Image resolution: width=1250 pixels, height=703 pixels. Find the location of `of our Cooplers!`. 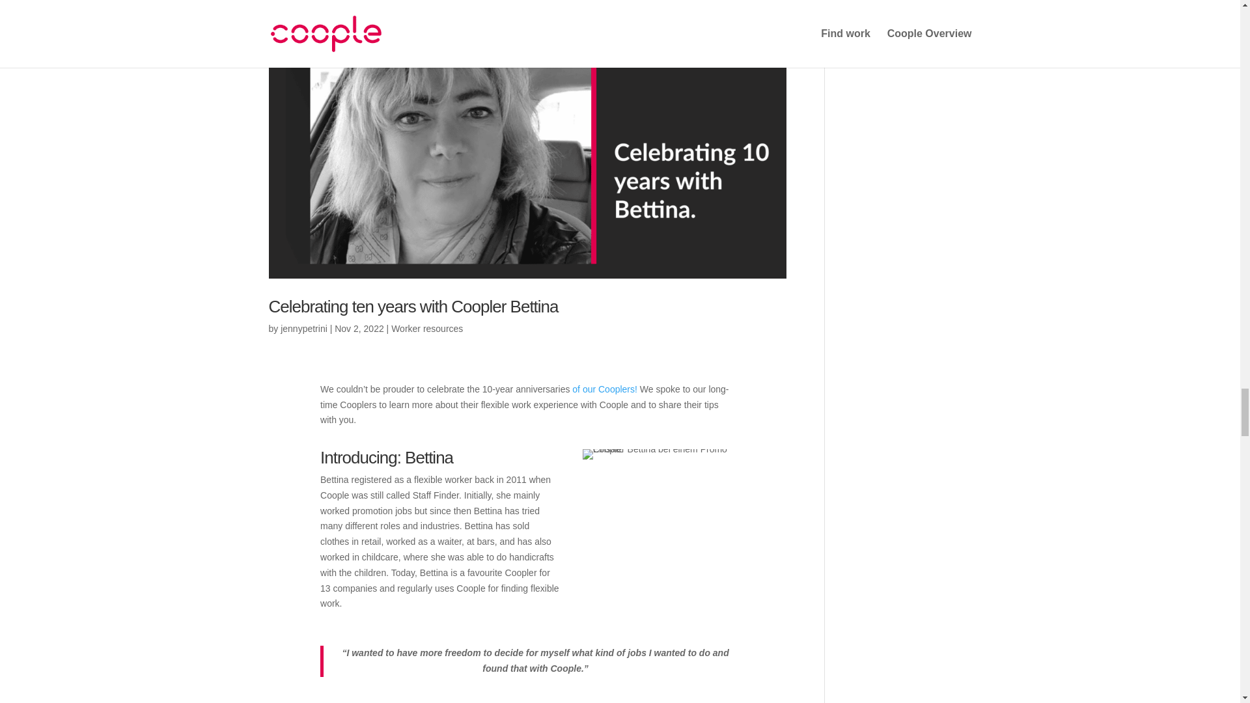

of our Cooplers! is located at coordinates (605, 389).